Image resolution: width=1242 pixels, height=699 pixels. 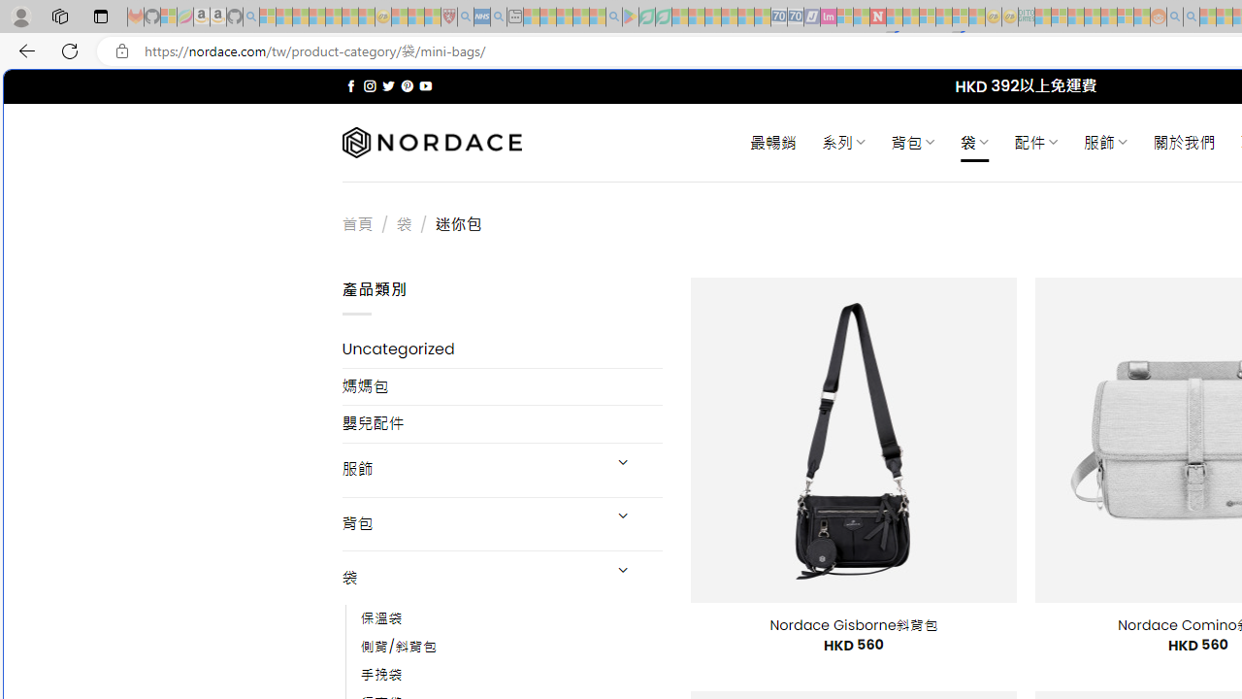 What do you see at coordinates (778, 17) in the screenshot?
I see `Cheap Car Rentals - Save70.com - Sleeping` at bounding box center [778, 17].